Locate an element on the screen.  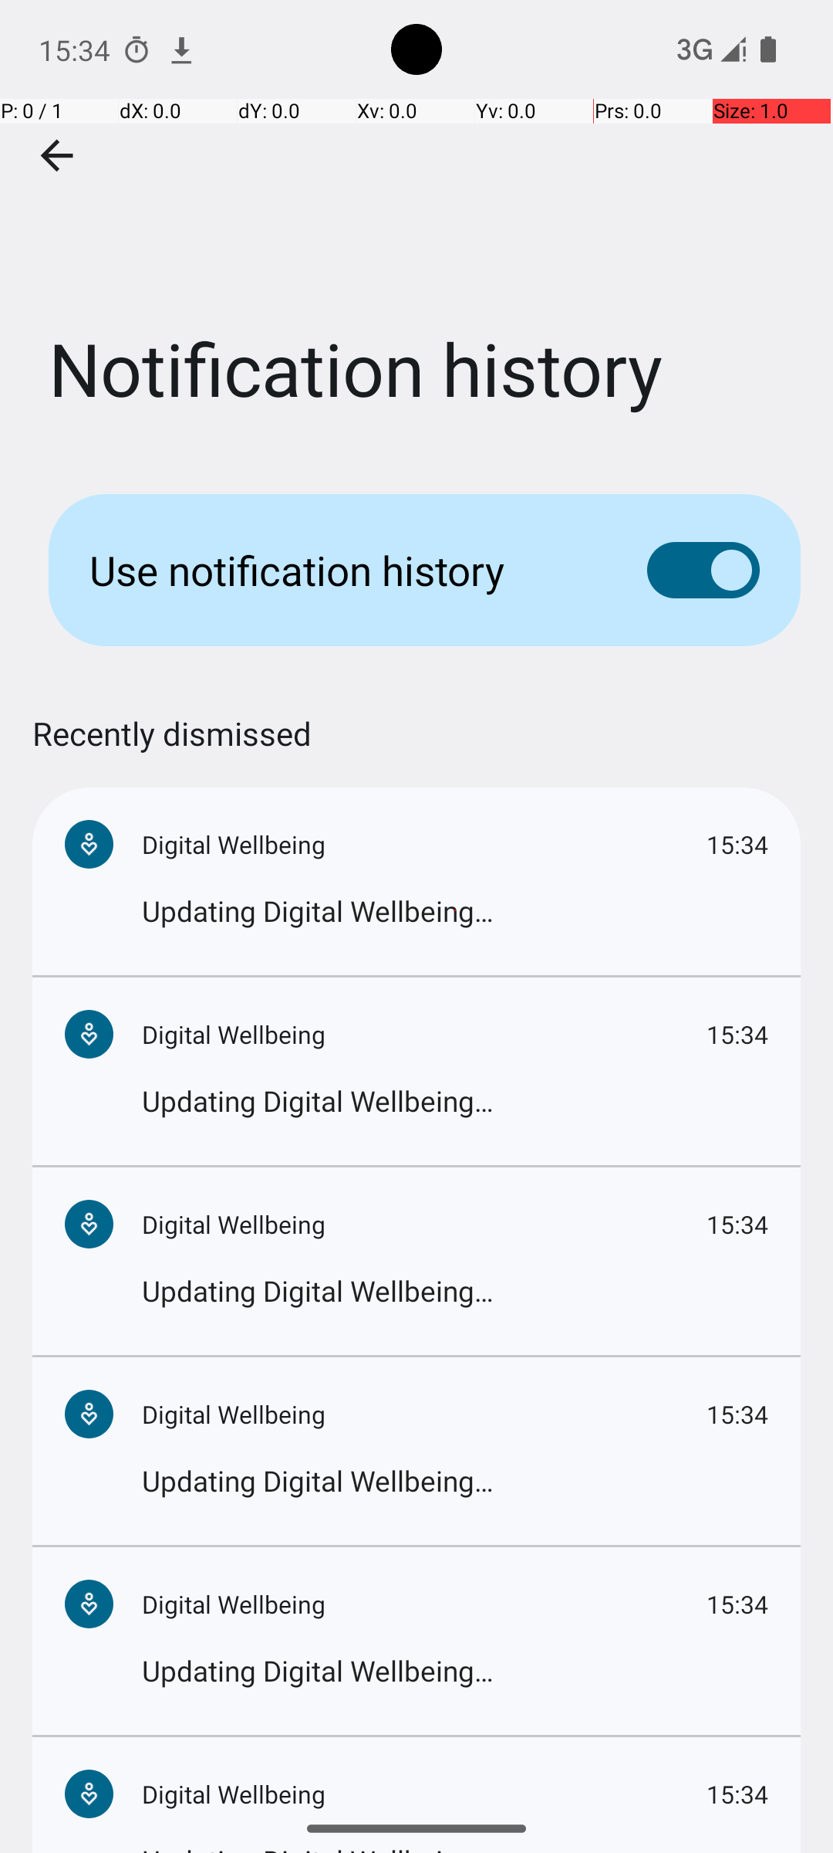
Updating Digital Wellbeing… is located at coordinates (455, 911).